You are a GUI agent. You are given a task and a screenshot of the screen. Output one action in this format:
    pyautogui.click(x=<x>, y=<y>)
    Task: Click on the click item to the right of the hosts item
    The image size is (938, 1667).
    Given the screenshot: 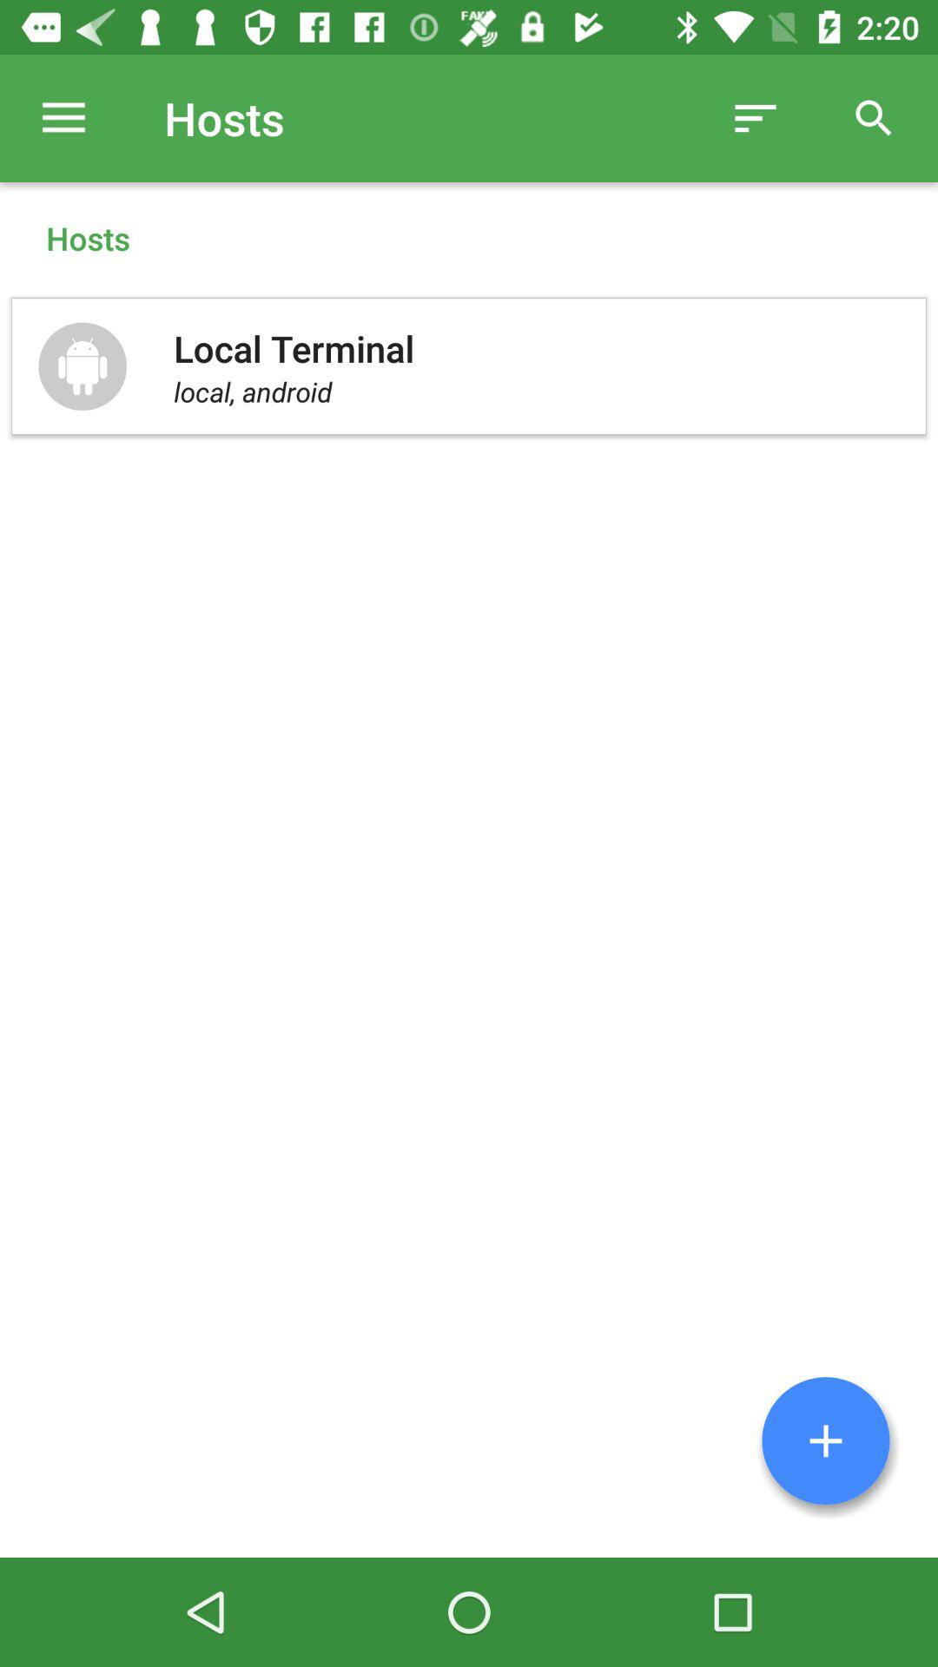 What is the action you would take?
    pyautogui.click(x=756, y=118)
    